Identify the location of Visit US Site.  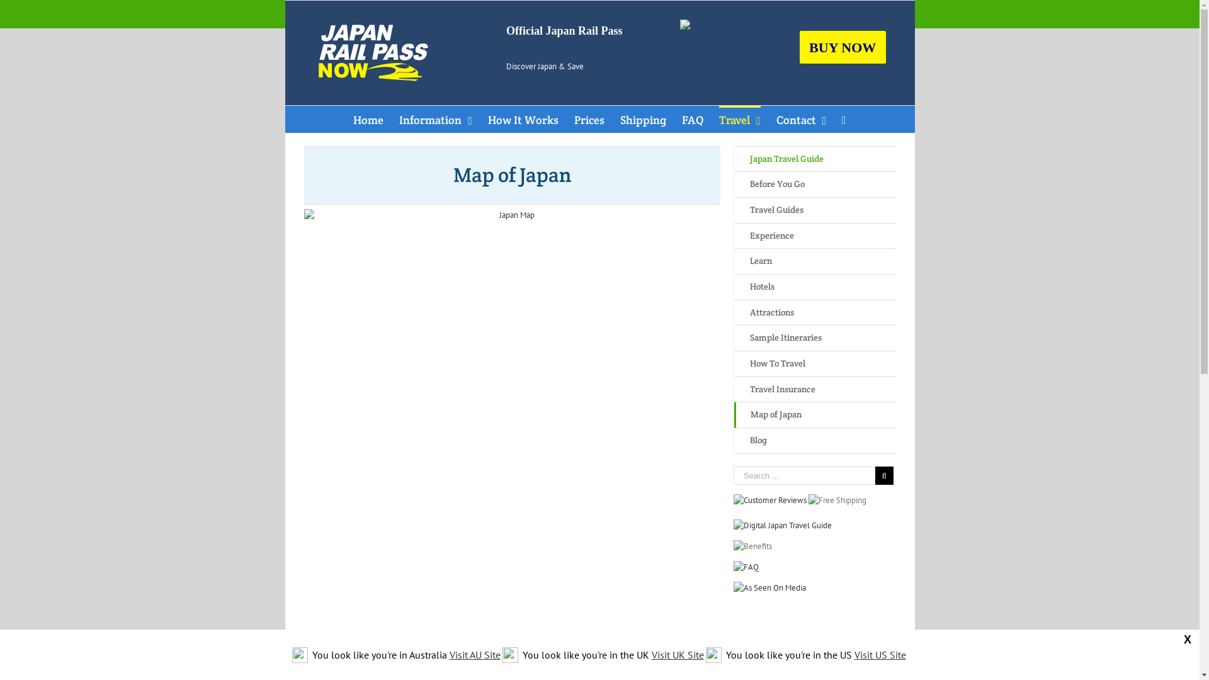
(880, 655).